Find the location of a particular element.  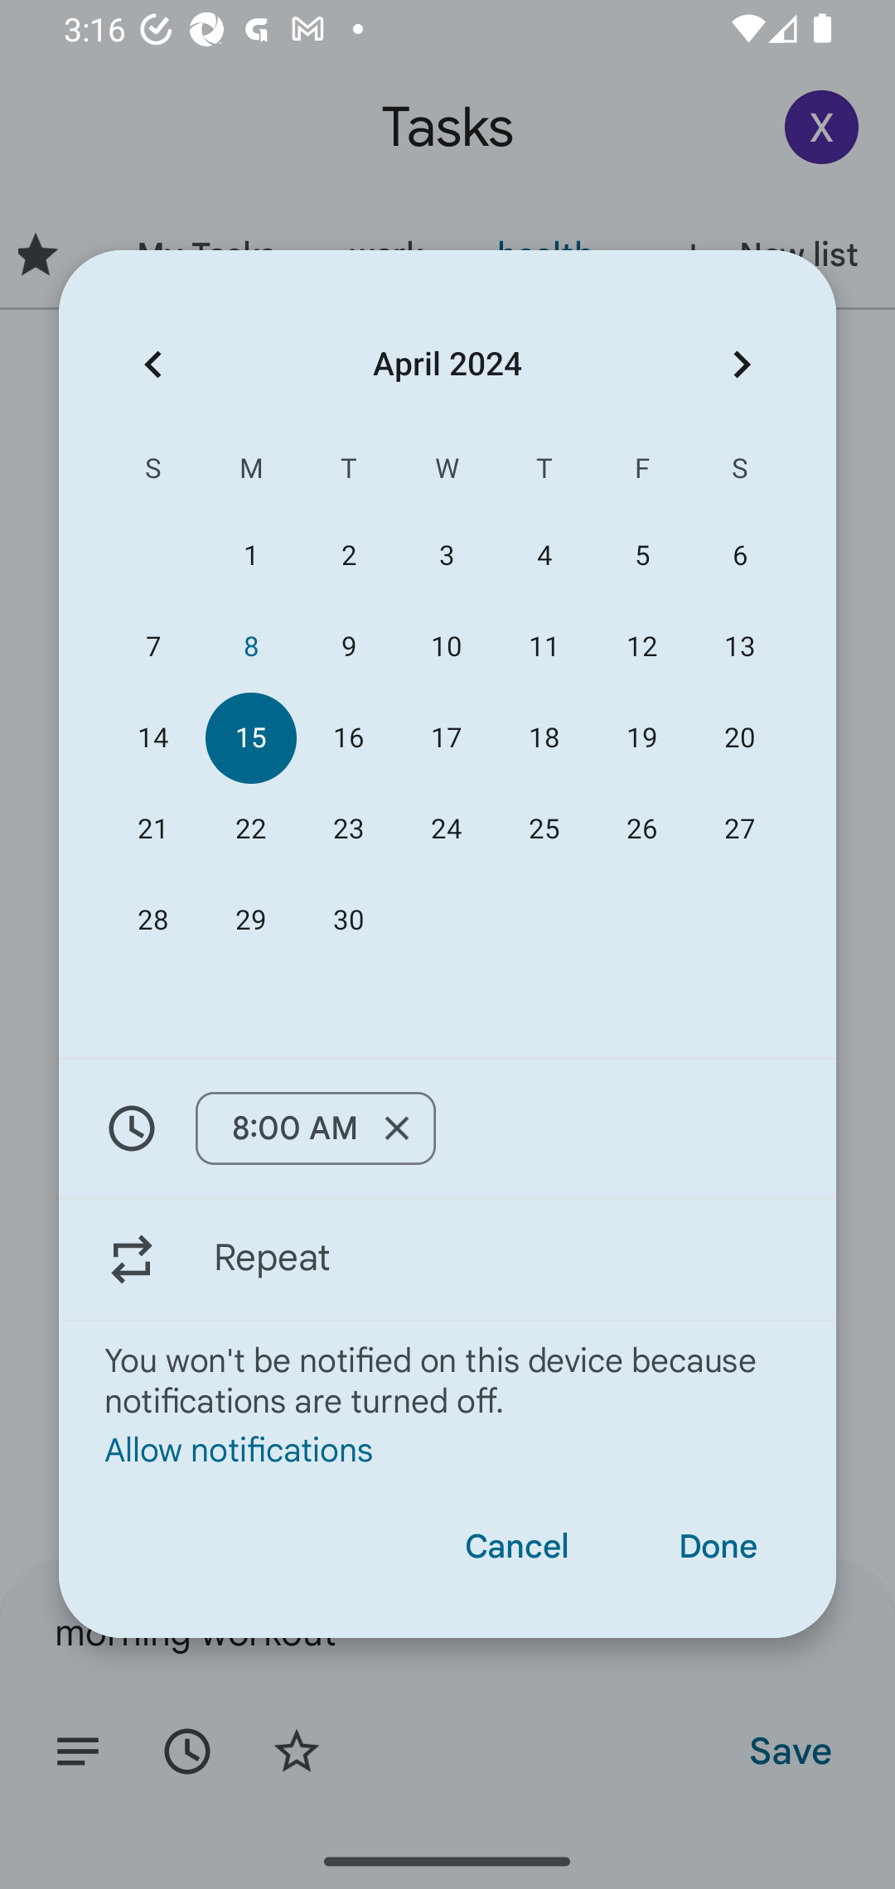

8 08 April 2024 is located at coordinates (250, 646).